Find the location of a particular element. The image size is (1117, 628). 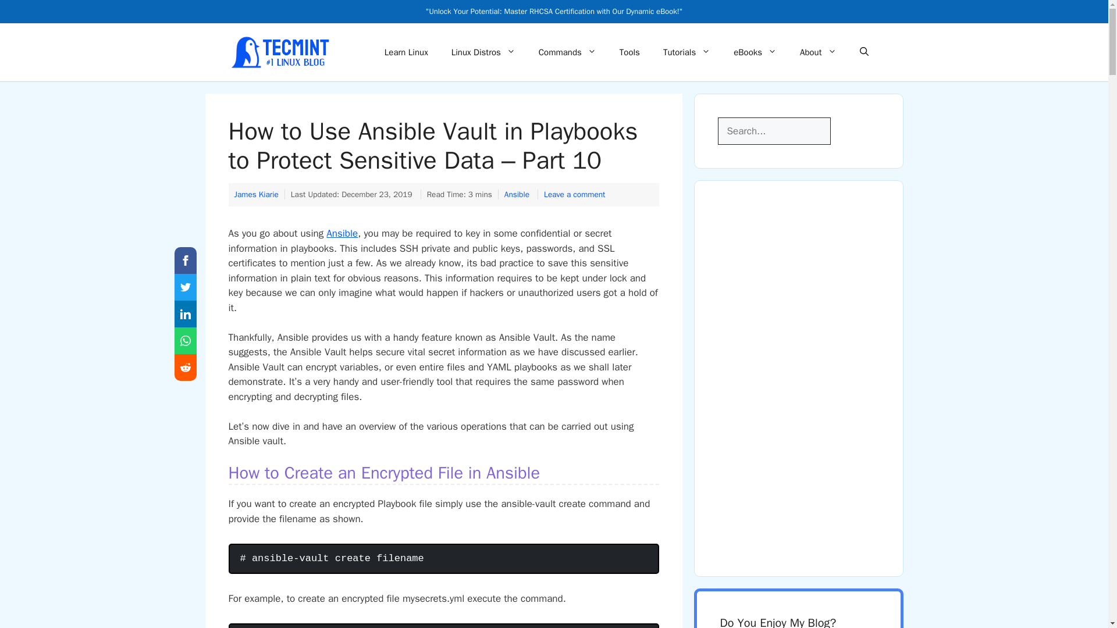

Tools is located at coordinates (629, 52).